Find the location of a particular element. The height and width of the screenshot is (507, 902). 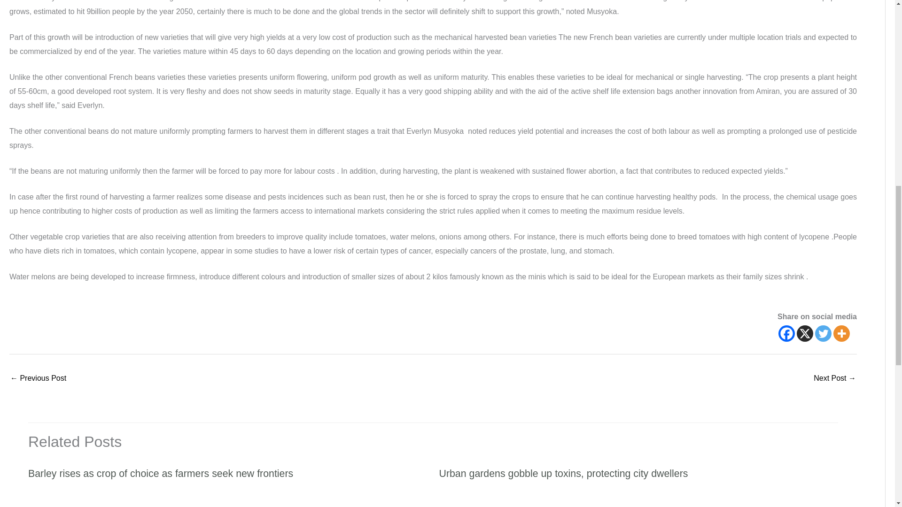

Facebook is located at coordinates (786, 333).